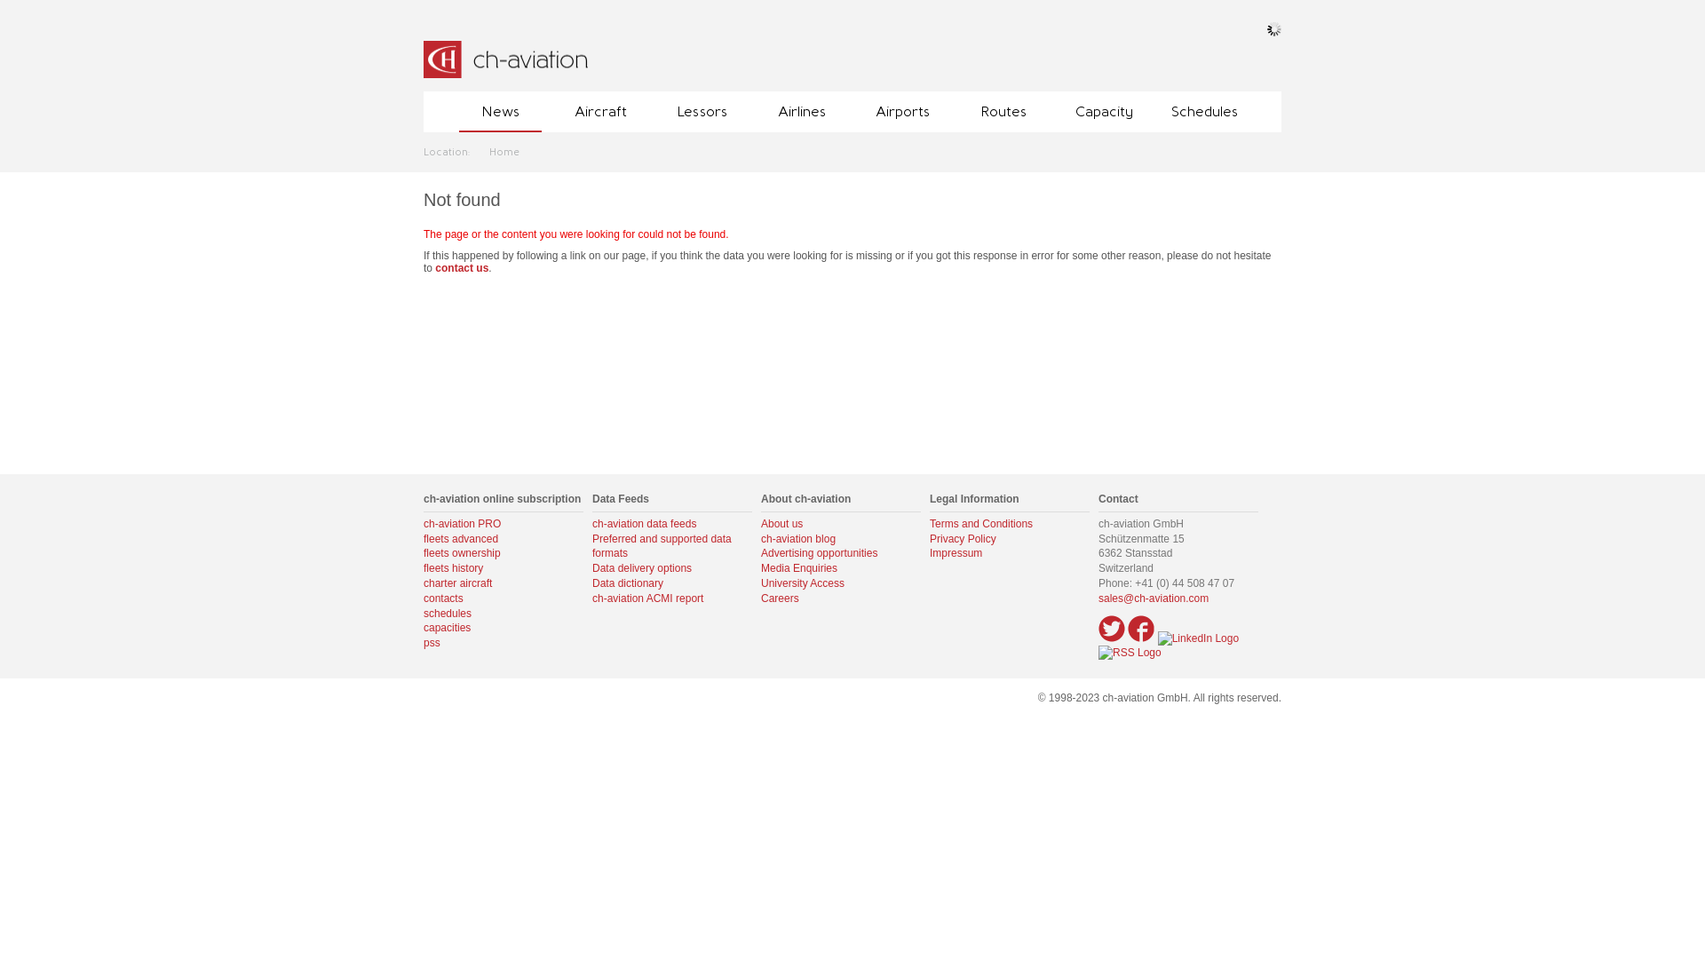  I want to click on University Access, so click(803, 583).